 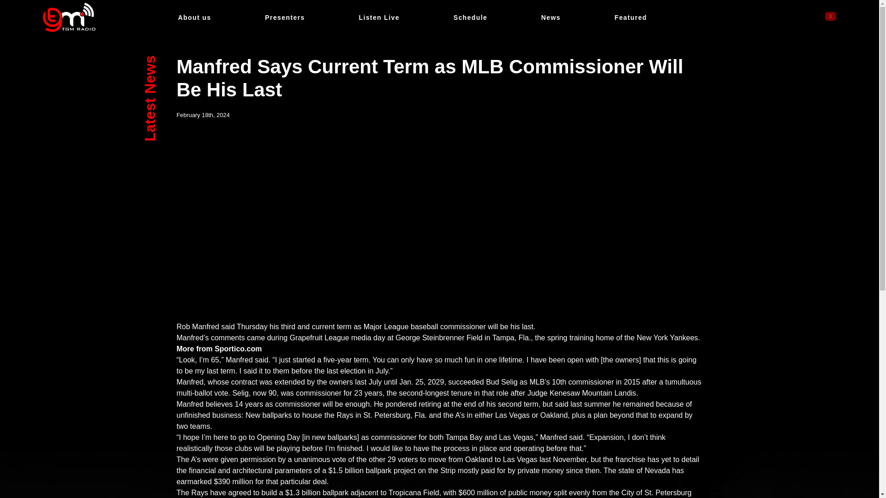 I want to click on Schedule, so click(x=554, y=415).